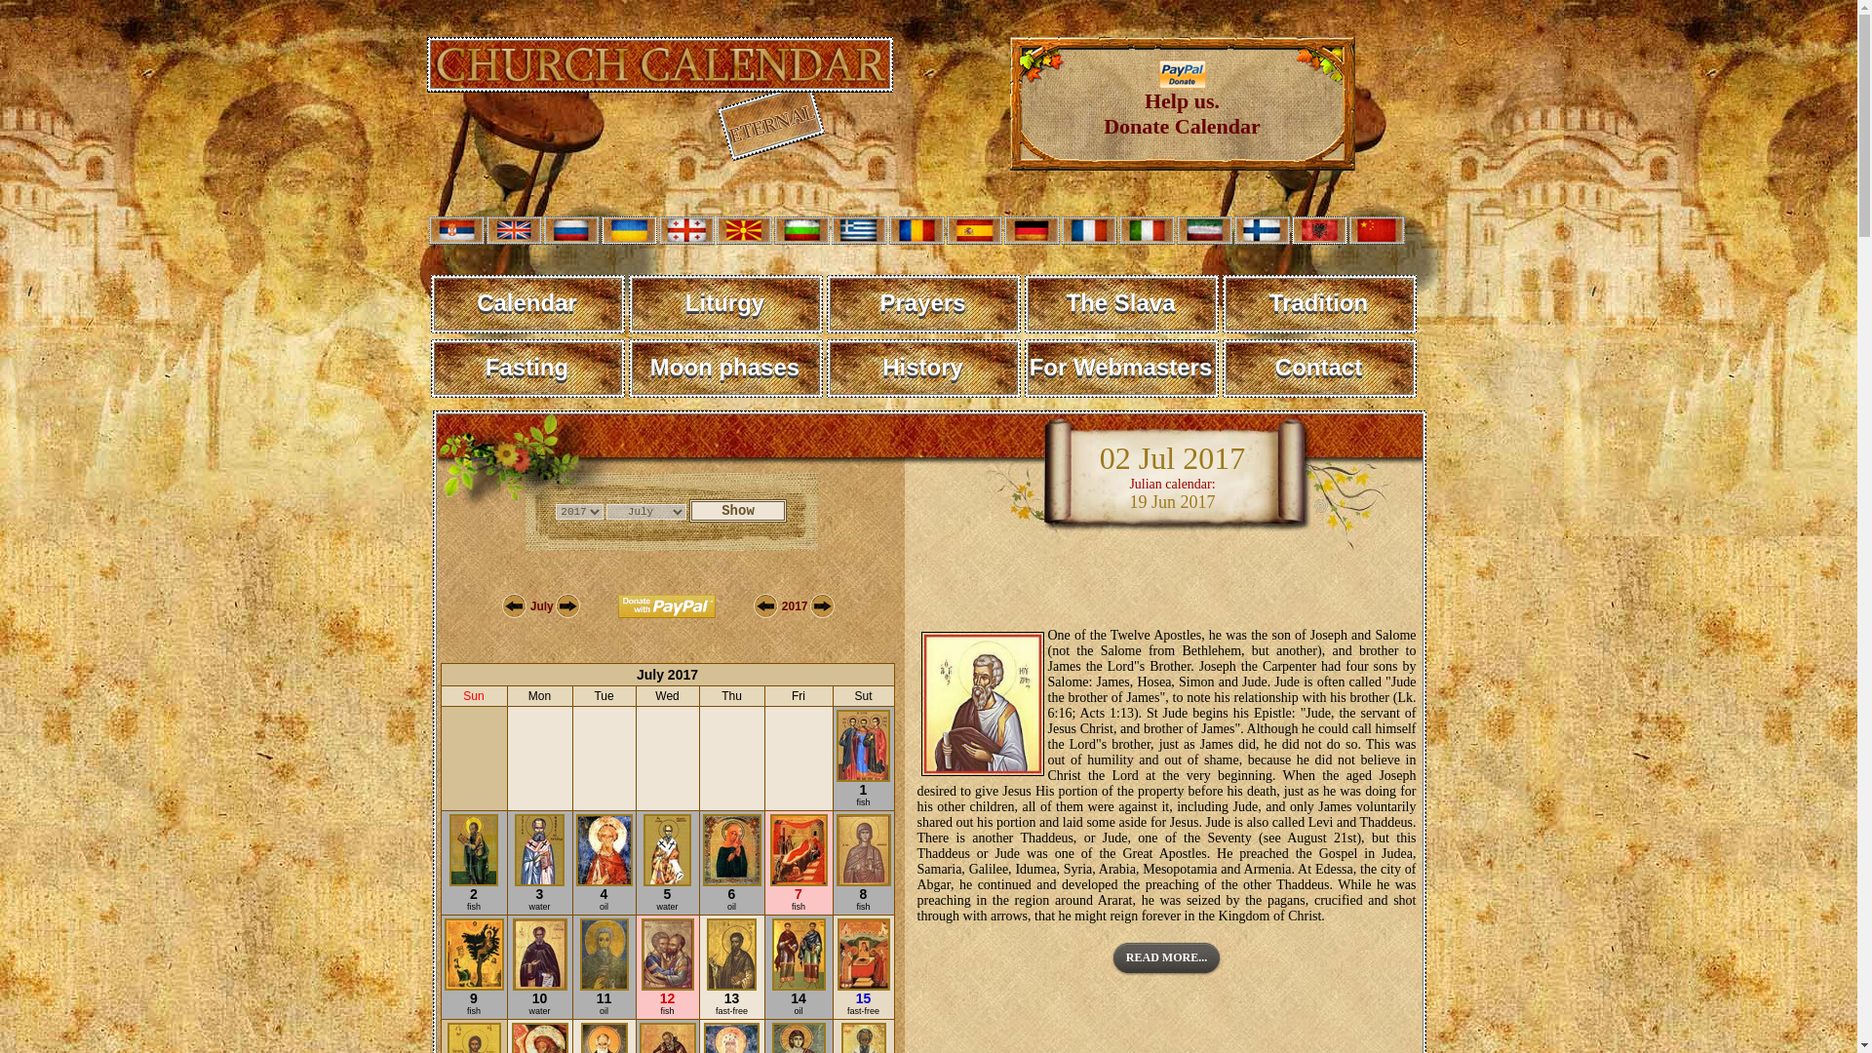  I want to click on History, so click(527, 369).